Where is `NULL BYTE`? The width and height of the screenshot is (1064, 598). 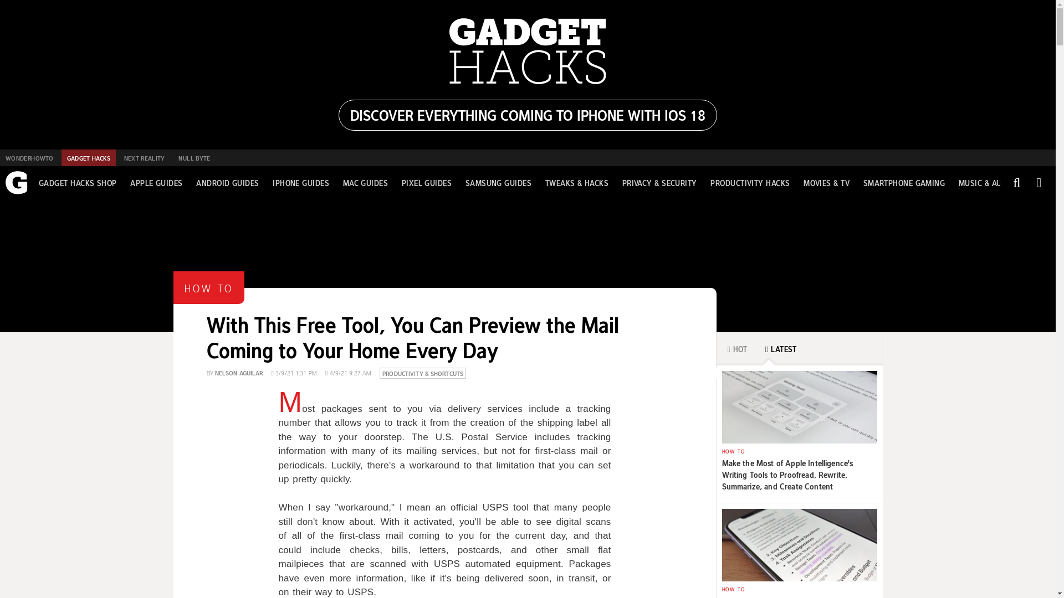 NULL BYTE is located at coordinates (194, 158).